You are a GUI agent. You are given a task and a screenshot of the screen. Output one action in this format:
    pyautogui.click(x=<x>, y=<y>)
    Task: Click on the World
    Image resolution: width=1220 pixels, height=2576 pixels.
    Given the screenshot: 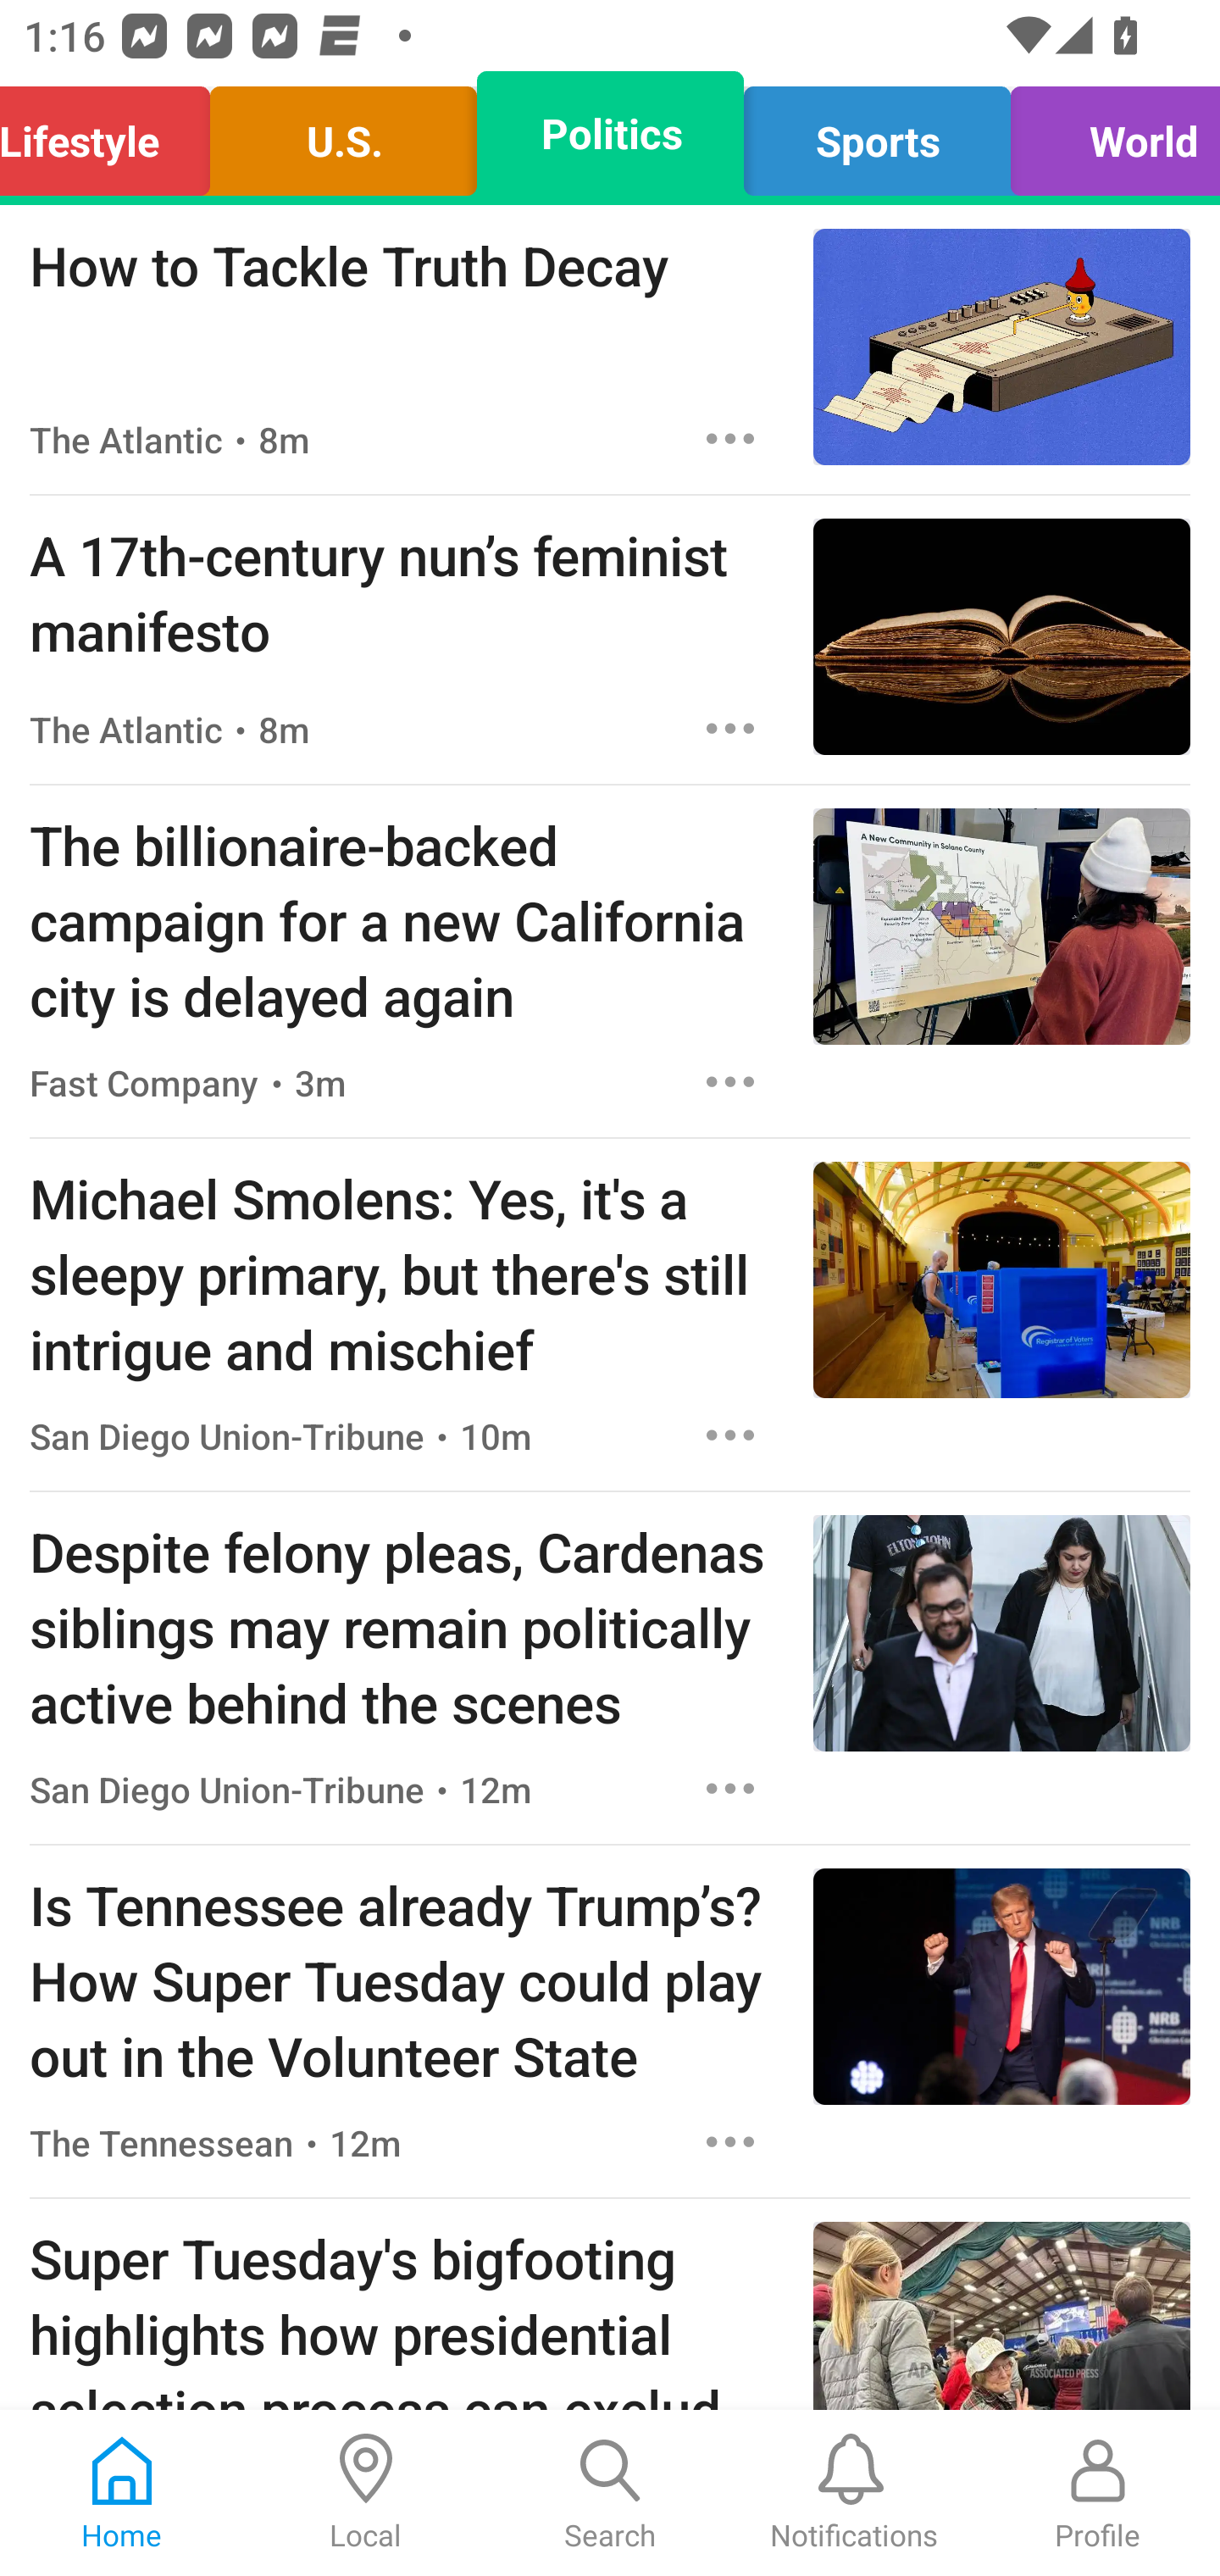 What is the action you would take?
    pyautogui.click(x=1106, y=134)
    